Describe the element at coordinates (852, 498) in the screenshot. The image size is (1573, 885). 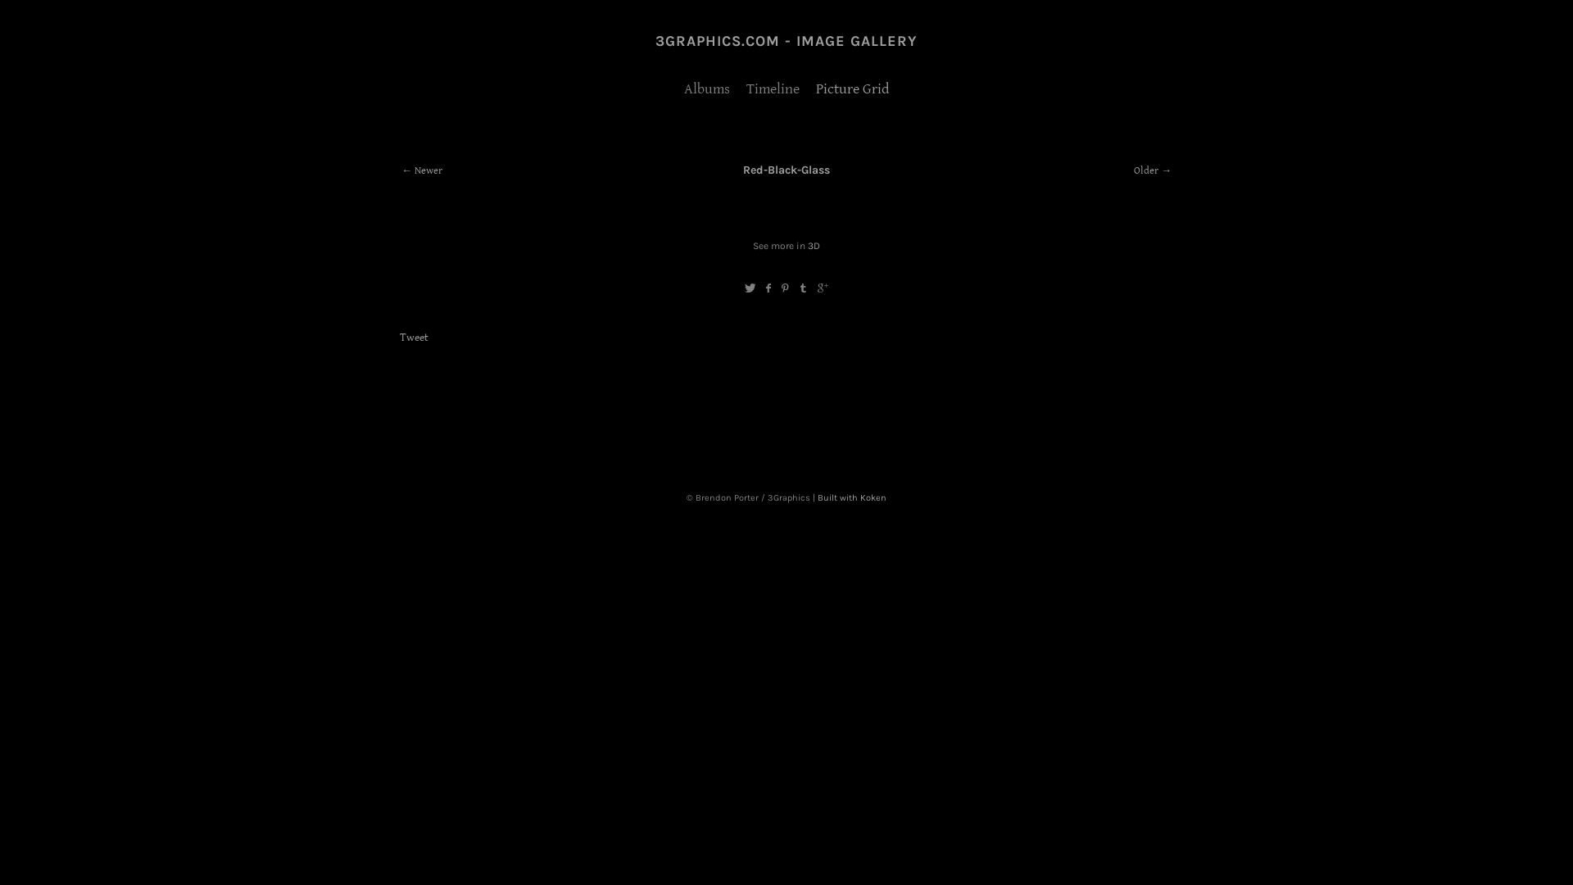
I see `Built with Koken` at that location.